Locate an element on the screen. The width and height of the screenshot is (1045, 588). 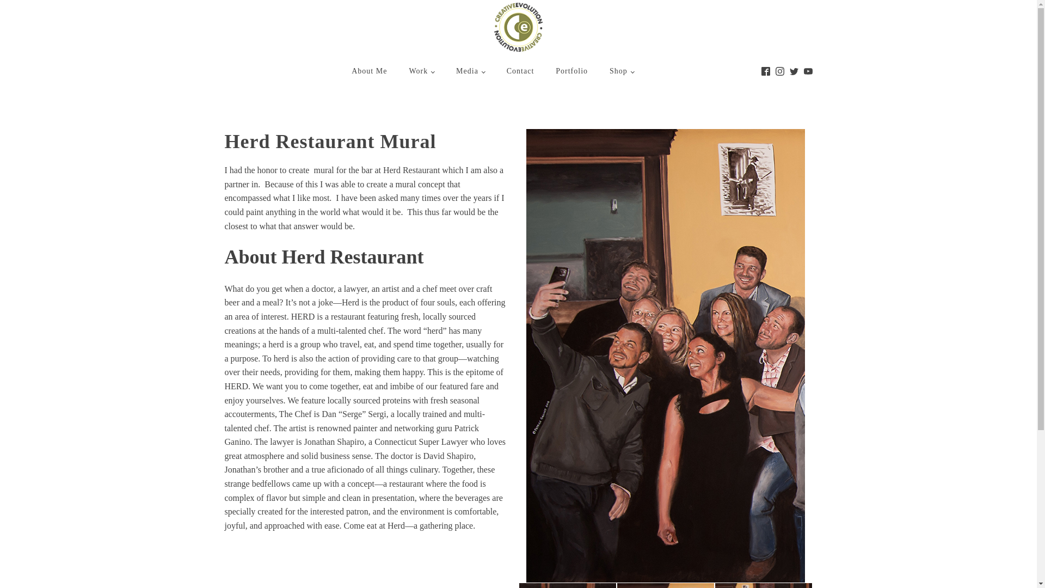
About Me is located at coordinates (369, 71).